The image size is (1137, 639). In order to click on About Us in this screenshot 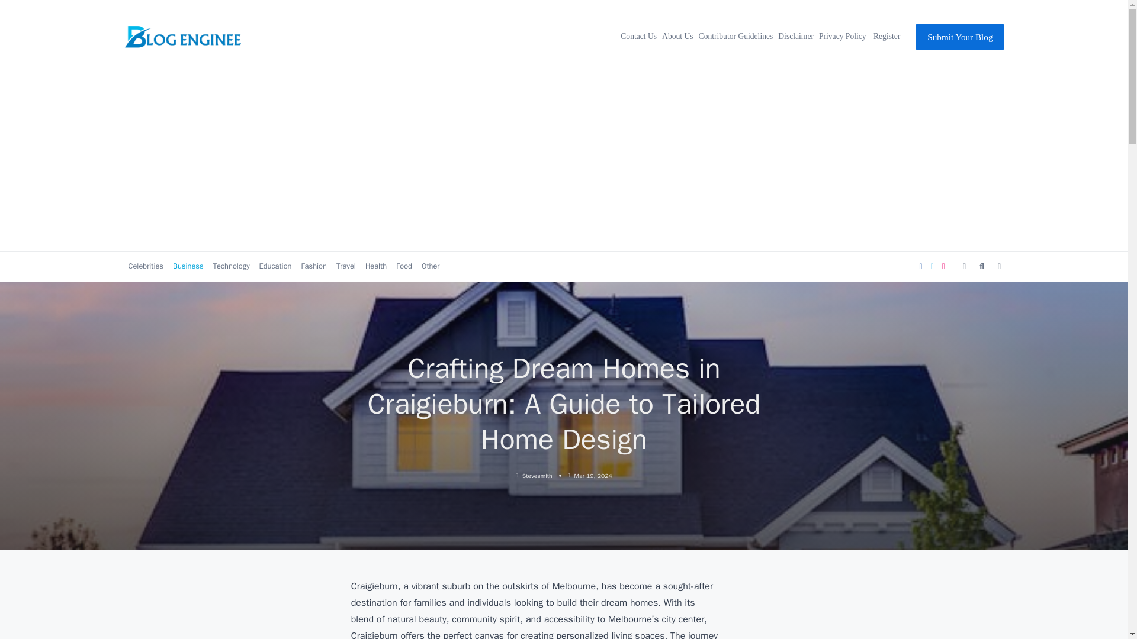, I will do `click(675, 37)`.